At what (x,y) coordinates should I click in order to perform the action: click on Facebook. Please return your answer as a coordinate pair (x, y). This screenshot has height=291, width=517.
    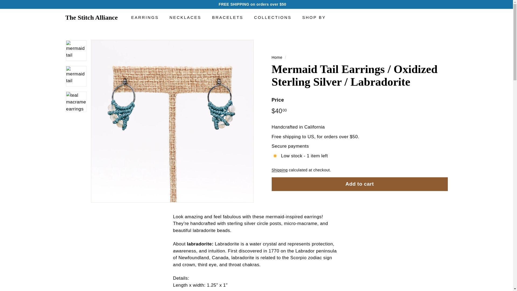
    Looking at the image, I should click on (446, 4).